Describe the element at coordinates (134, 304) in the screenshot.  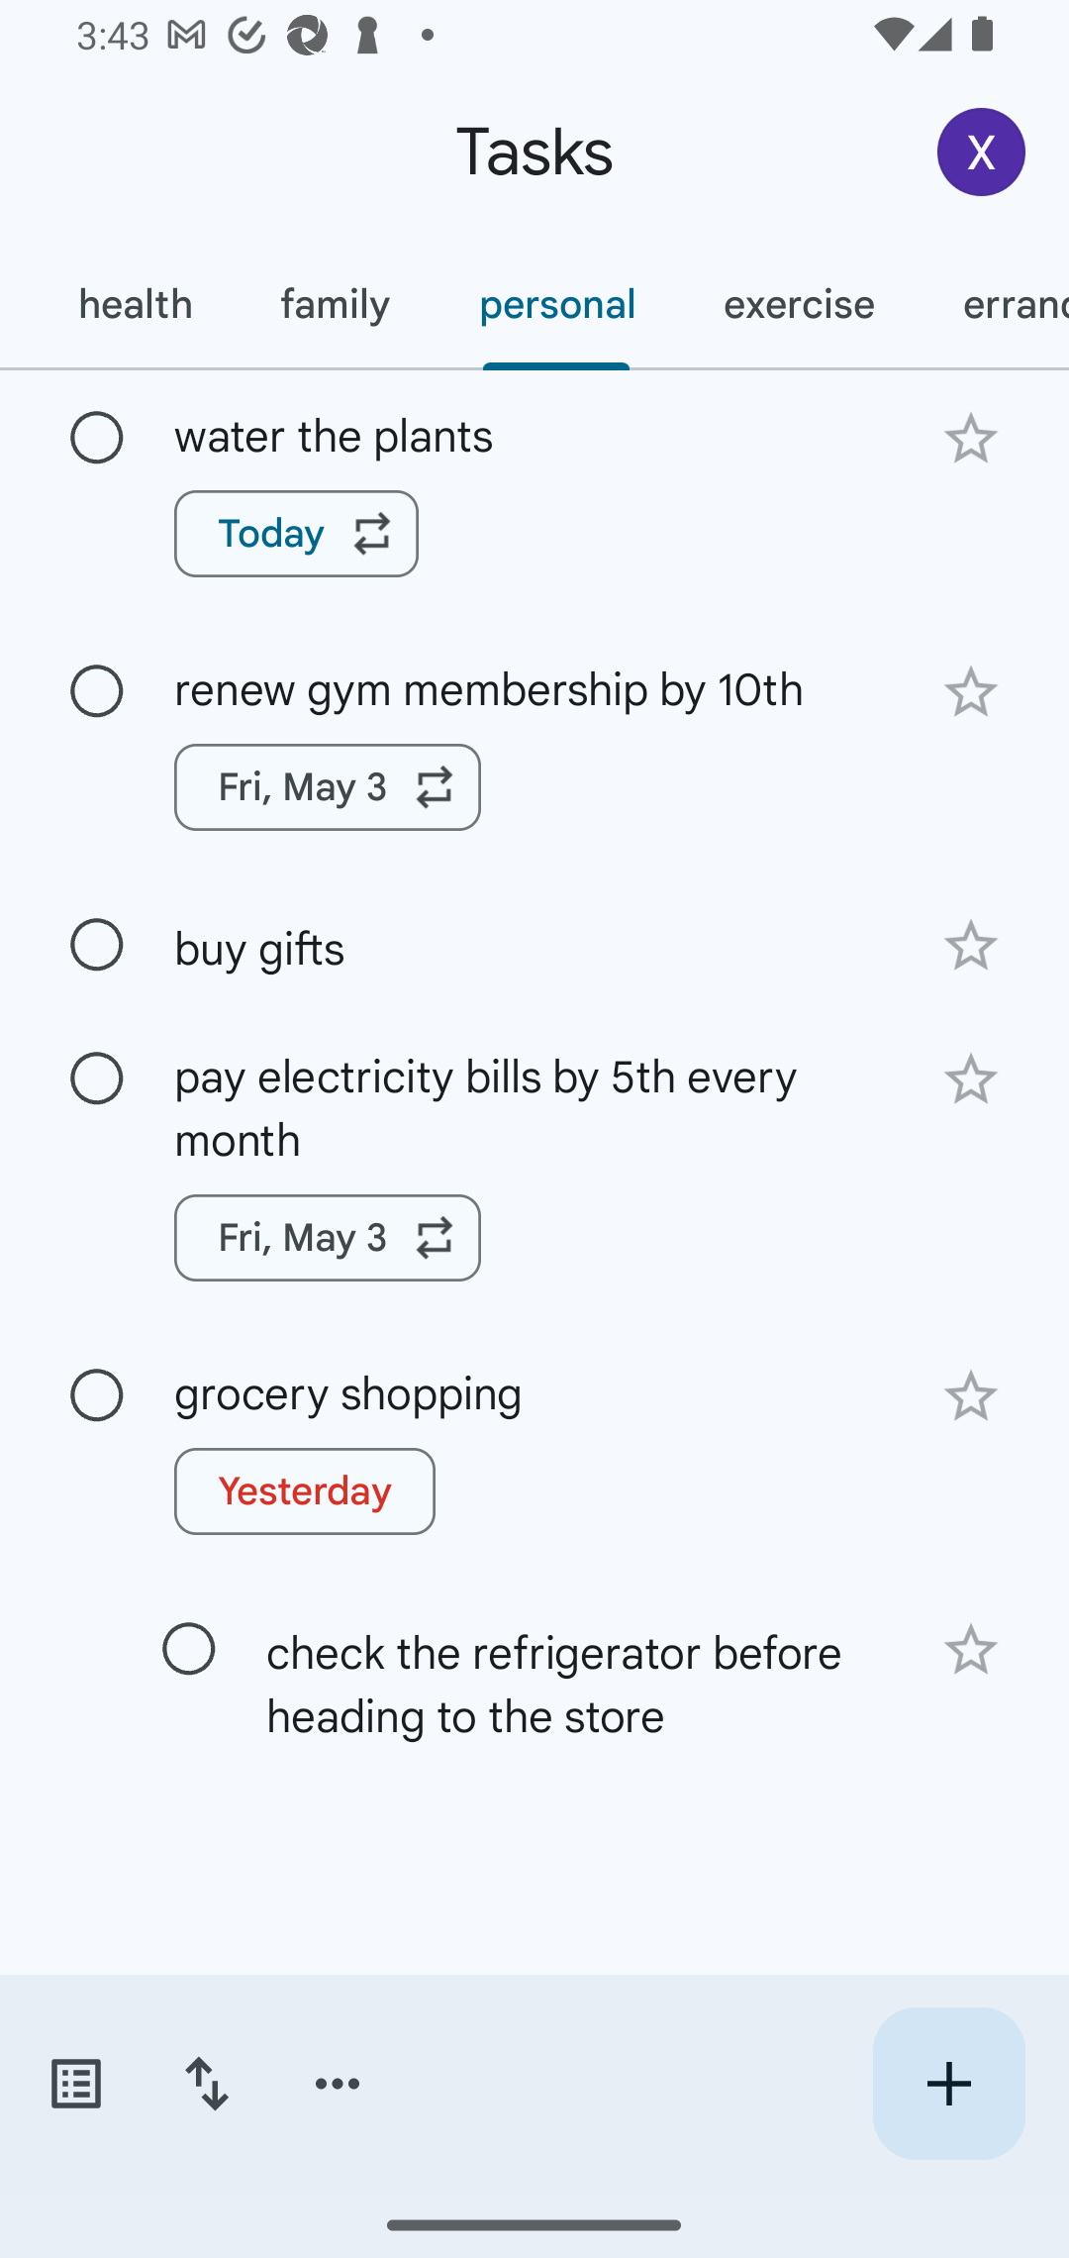
I see `health` at that location.